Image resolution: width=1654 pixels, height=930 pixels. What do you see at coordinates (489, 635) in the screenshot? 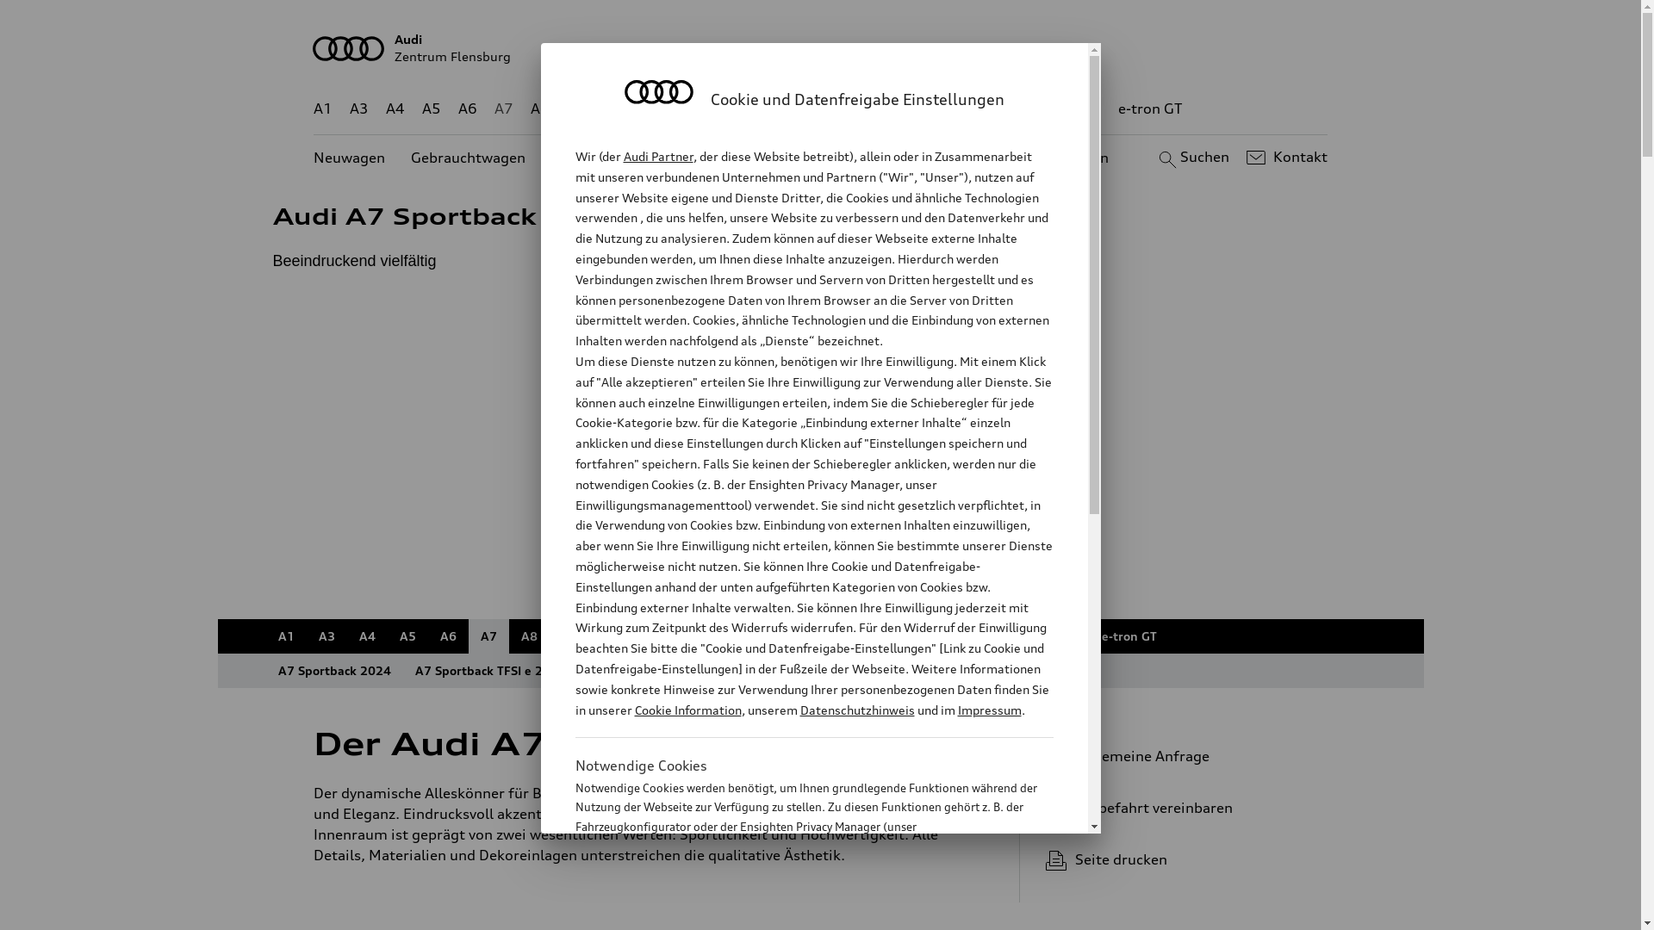
I see `A7` at bounding box center [489, 635].